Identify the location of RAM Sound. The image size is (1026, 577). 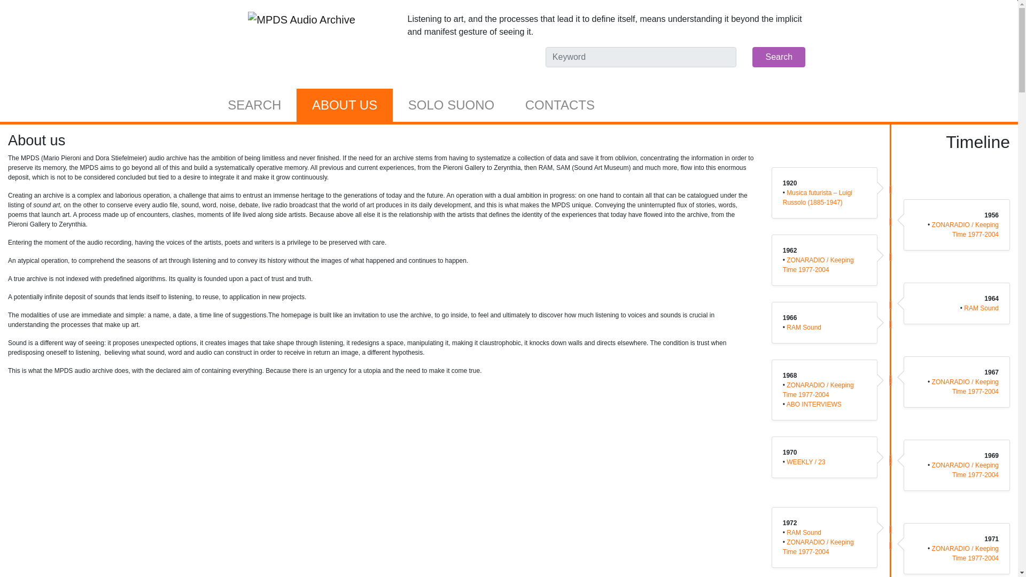
(981, 308).